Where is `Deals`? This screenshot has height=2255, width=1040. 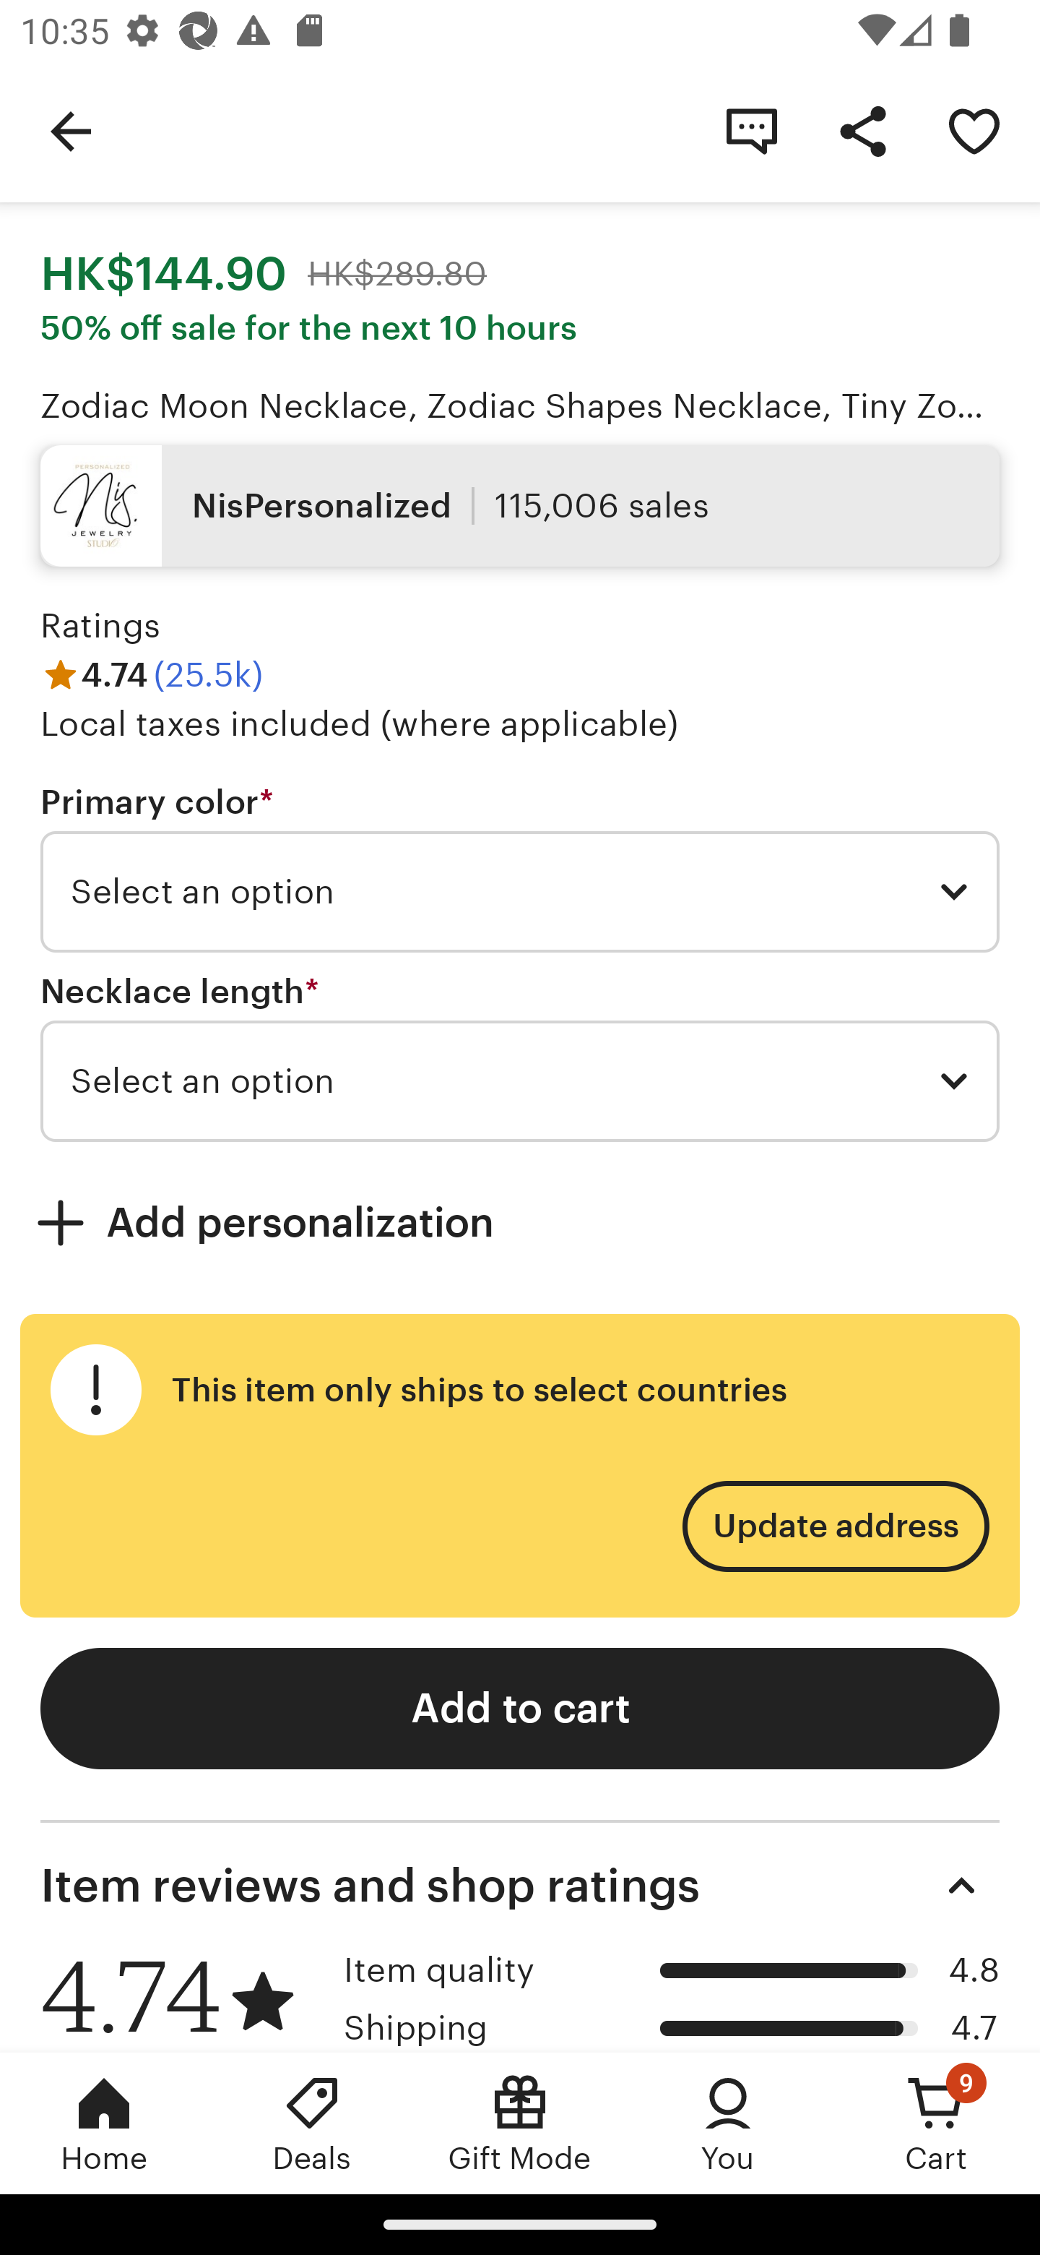
Deals is located at coordinates (312, 2123).